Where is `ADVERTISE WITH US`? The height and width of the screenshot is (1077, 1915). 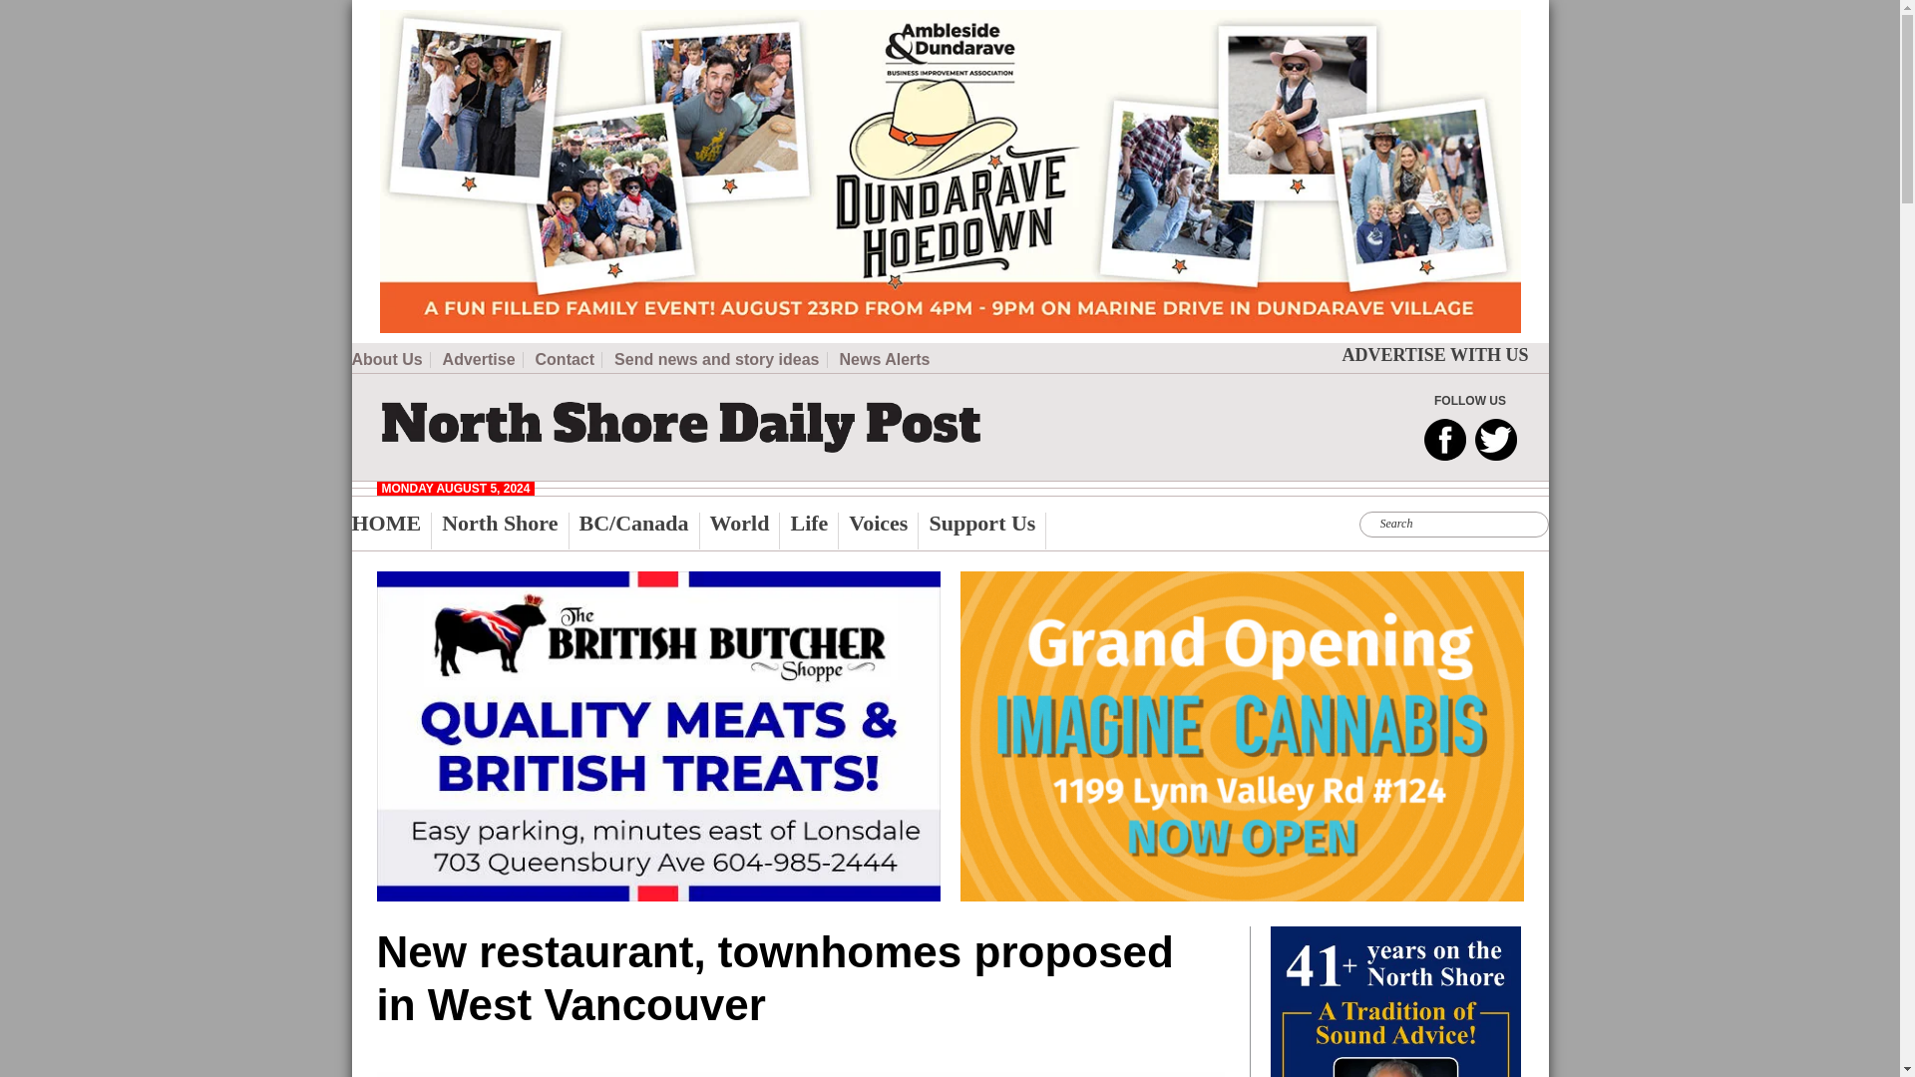
ADVERTISE WITH US is located at coordinates (1434, 355).